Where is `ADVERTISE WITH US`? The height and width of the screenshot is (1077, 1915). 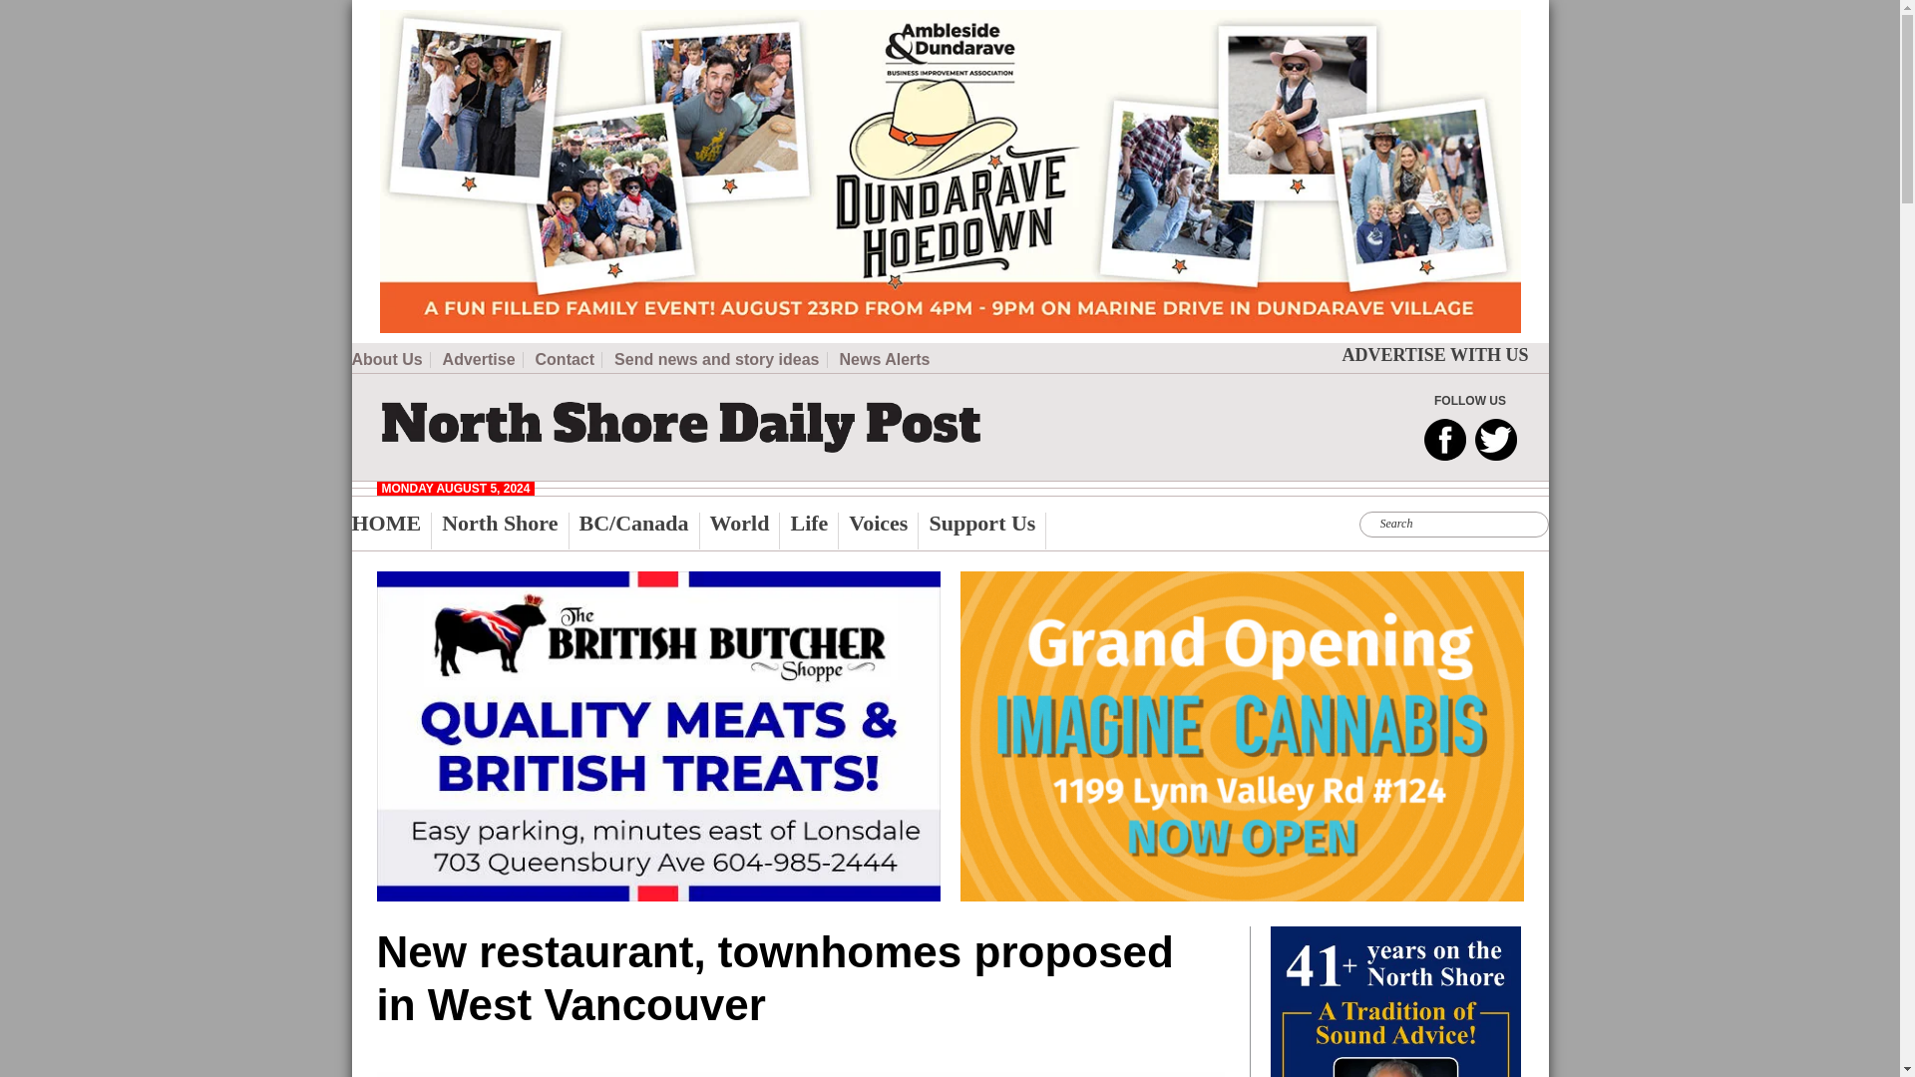
ADVERTISE WITH US is located at coordinates (1434, 355).